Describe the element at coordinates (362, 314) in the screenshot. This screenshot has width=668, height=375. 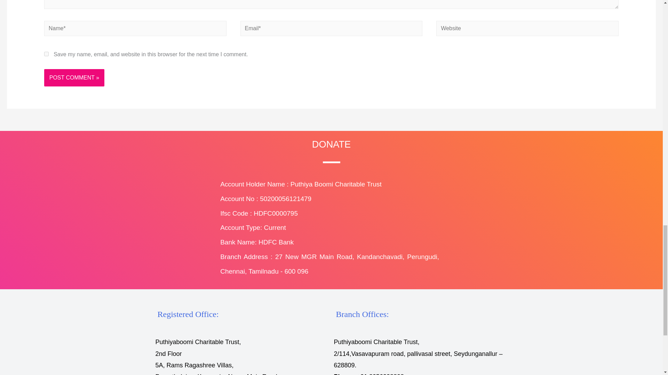
I see `Branch Offices` at that location.